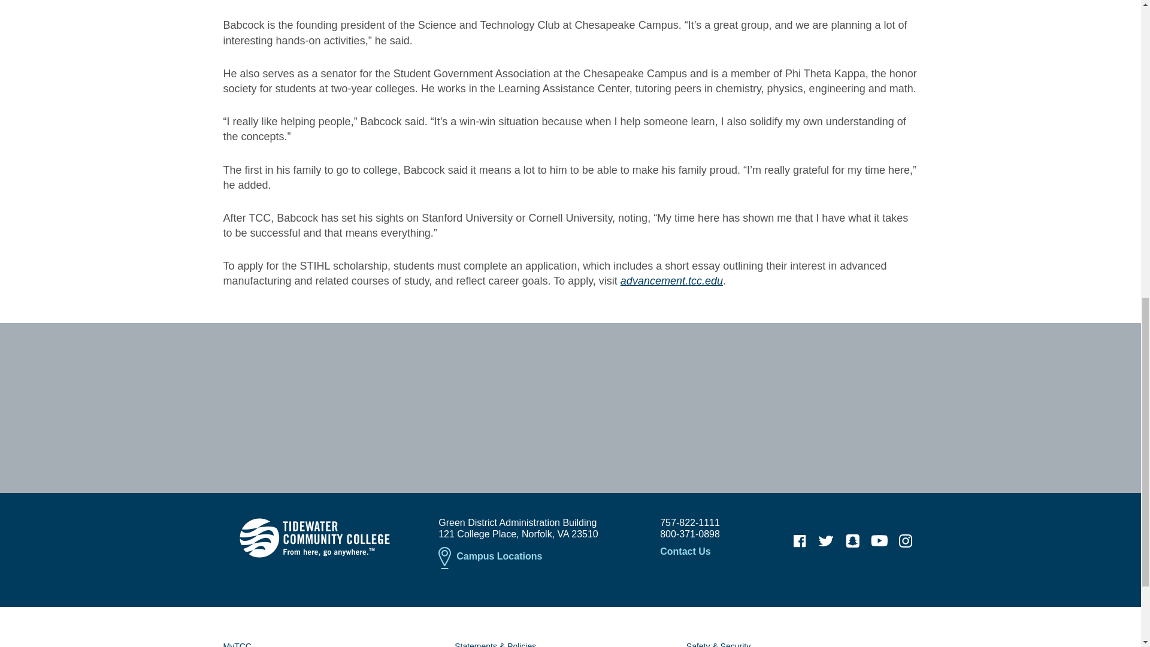 The height and width of the screenshot is (647, 1150). What do you see at coordinates (314, 538) in the screenshot?
I see `Tidewater Community College` at bounding box center [314, 538].